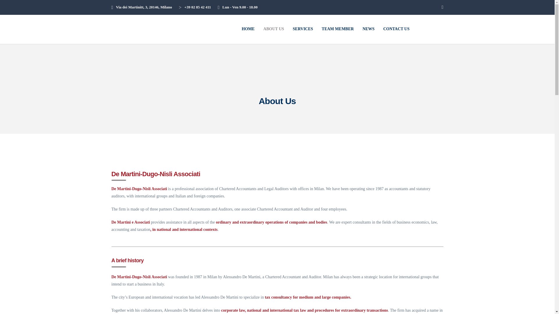 This screenshot has width=559, height=314. Describe the element at coordinates (303, 29) in the screenshot. I see `SERVICES` at that location.